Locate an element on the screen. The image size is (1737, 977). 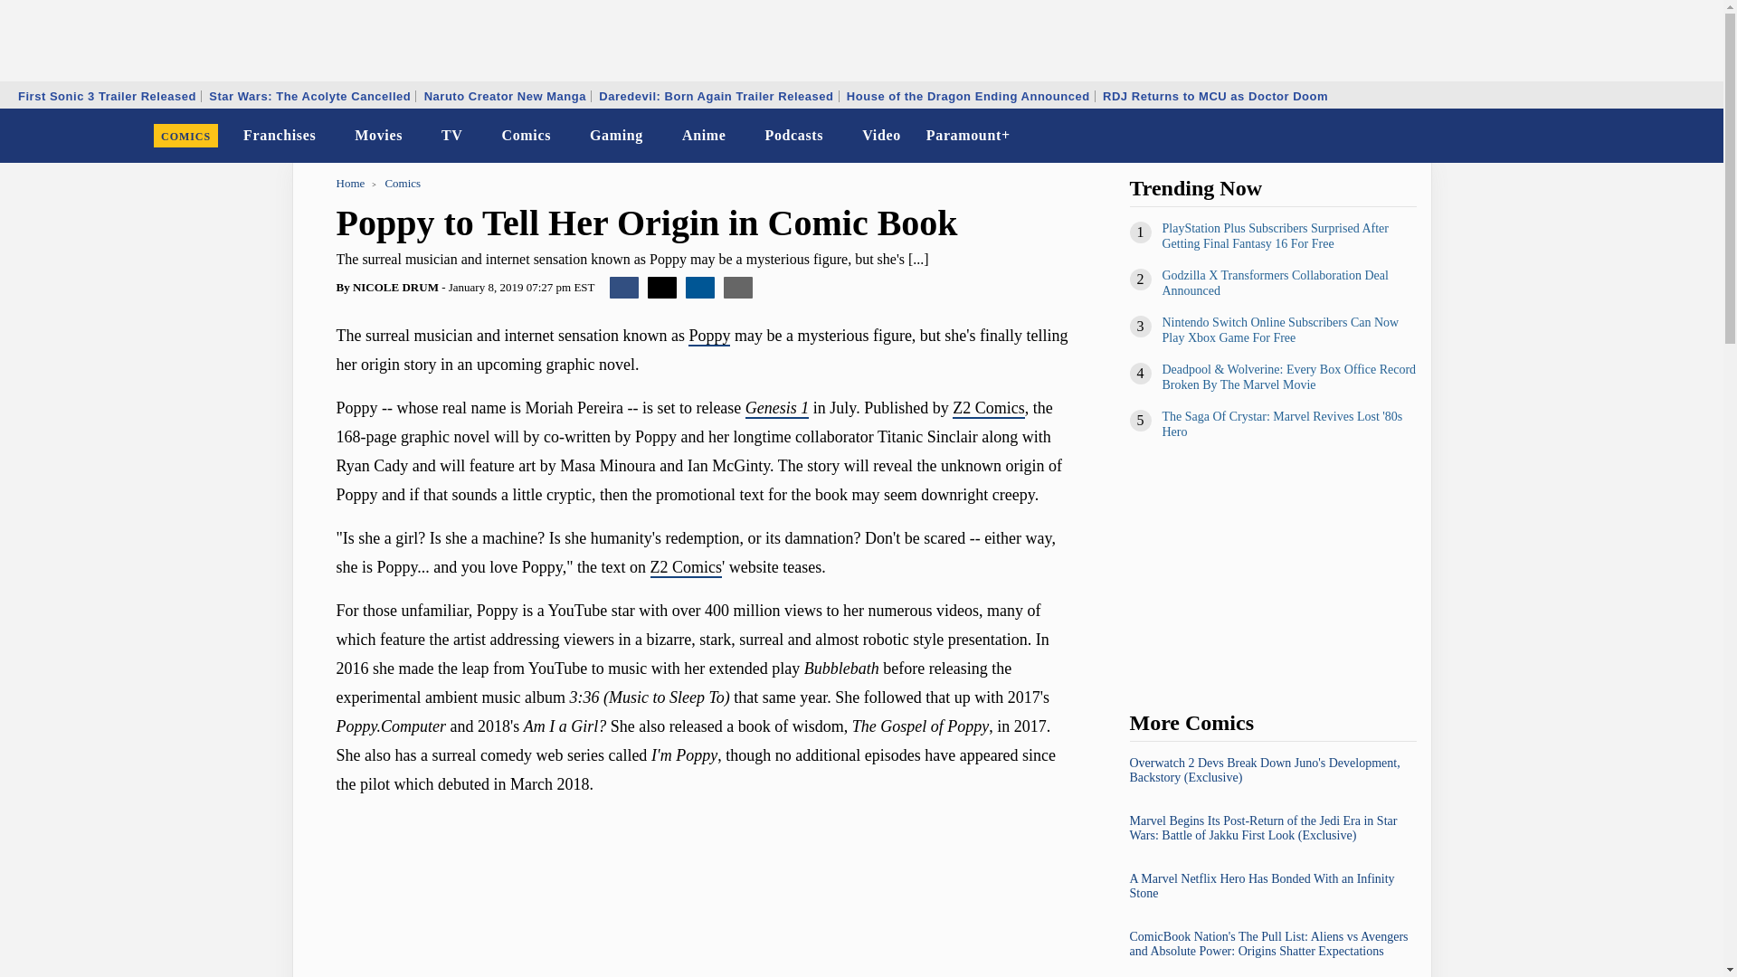
RDJ Returns to MCU as Doctor Doom is located at coordinates (1214, 96).